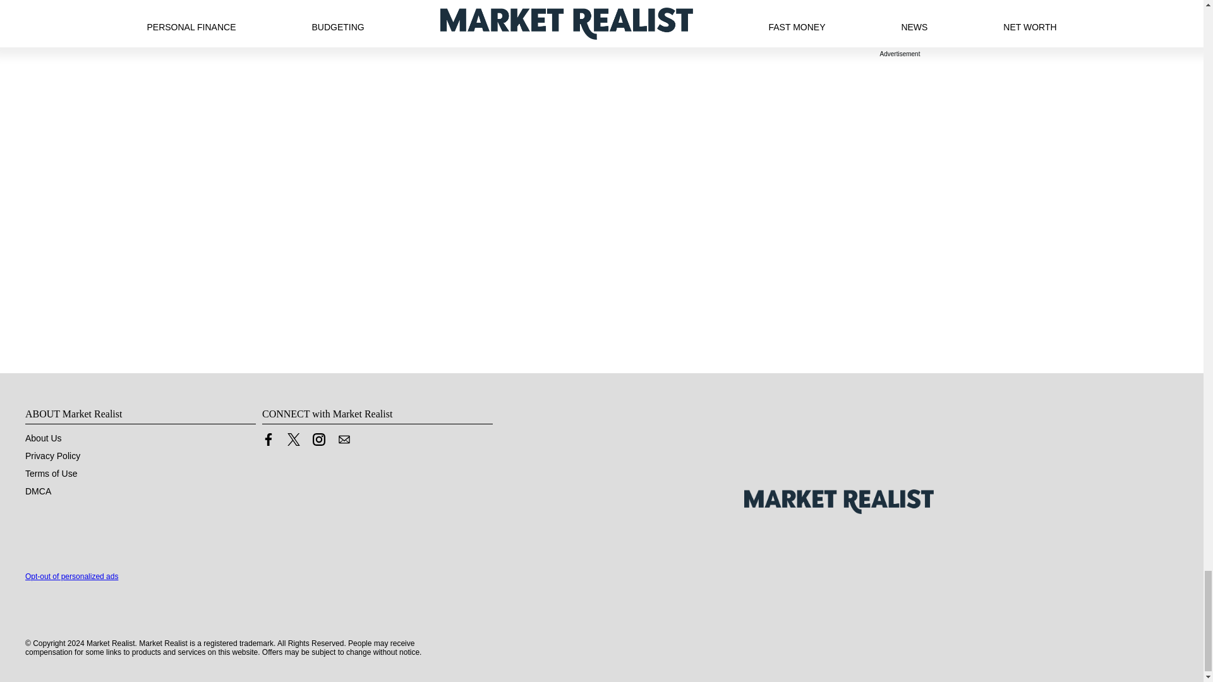 This screenshot has width=1213, height=682. I want to click on Link to Facebook, so click(268, 440).